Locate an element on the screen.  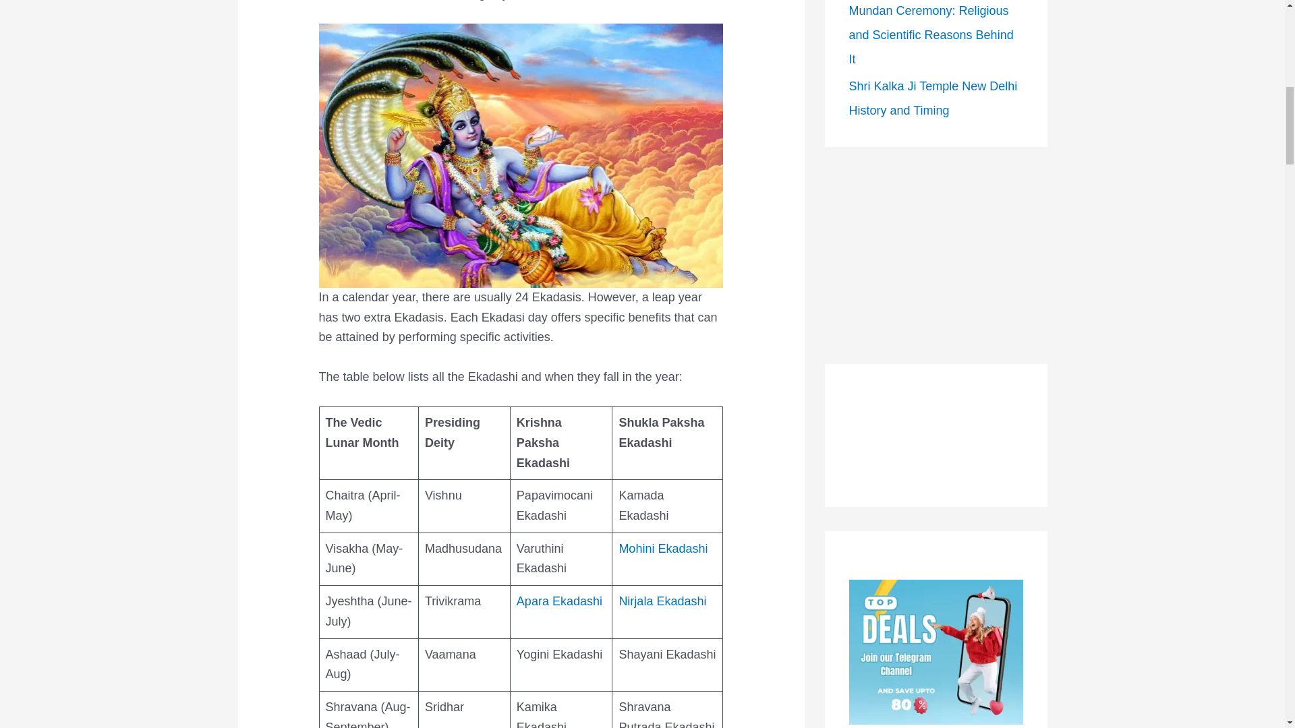
Mundan Ceremony: Religious and Scientific Reasons Behind It is located at coordinates (930, 35).